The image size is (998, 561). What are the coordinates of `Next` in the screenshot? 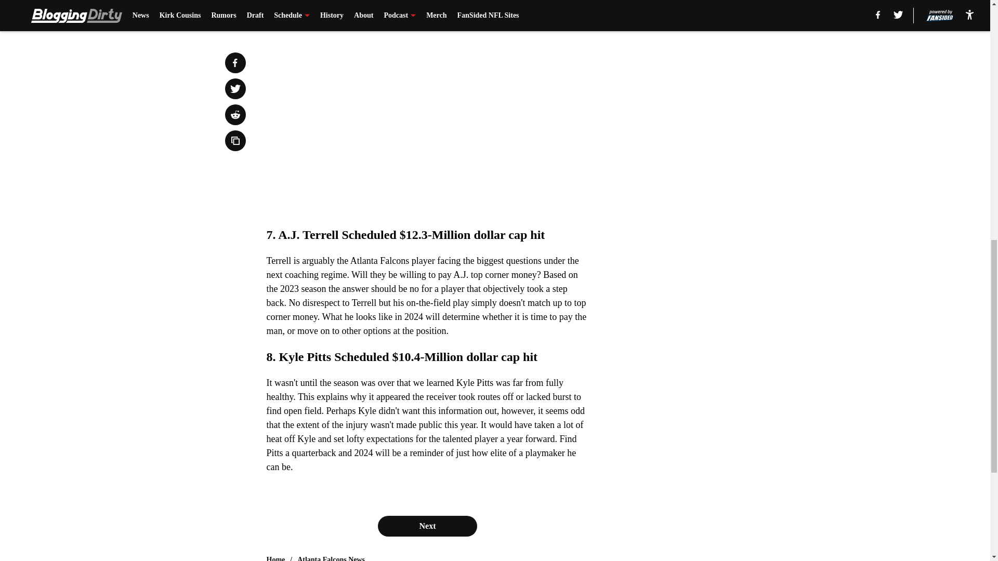 It's located at (427, 526).